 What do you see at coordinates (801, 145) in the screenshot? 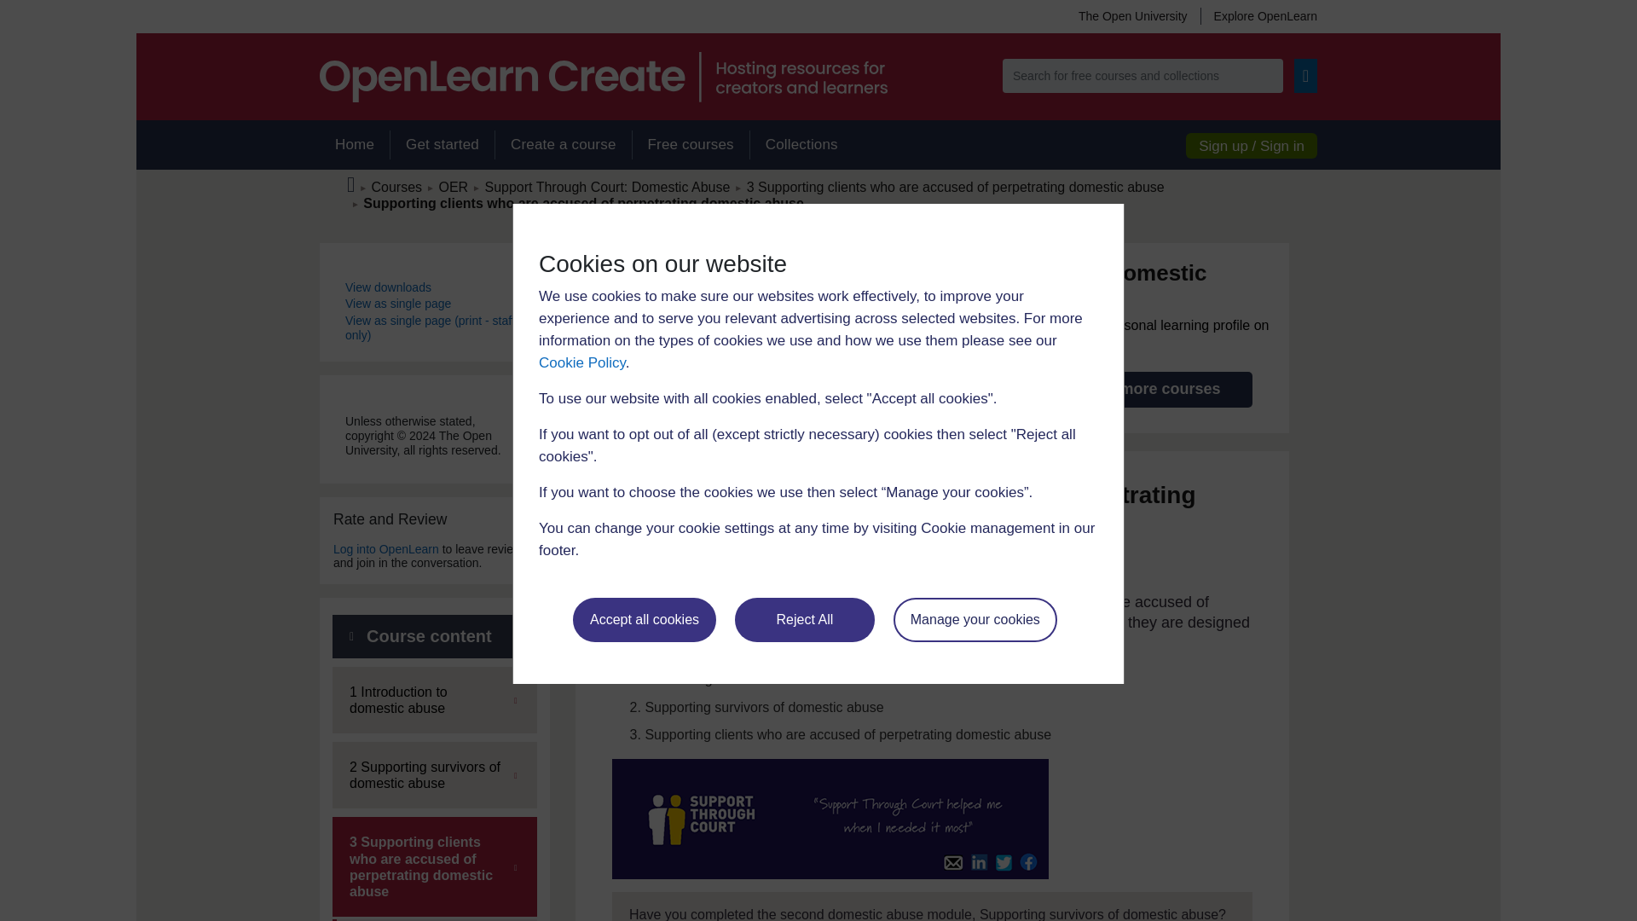
I see `Collections` at bounding box center [801, 145].